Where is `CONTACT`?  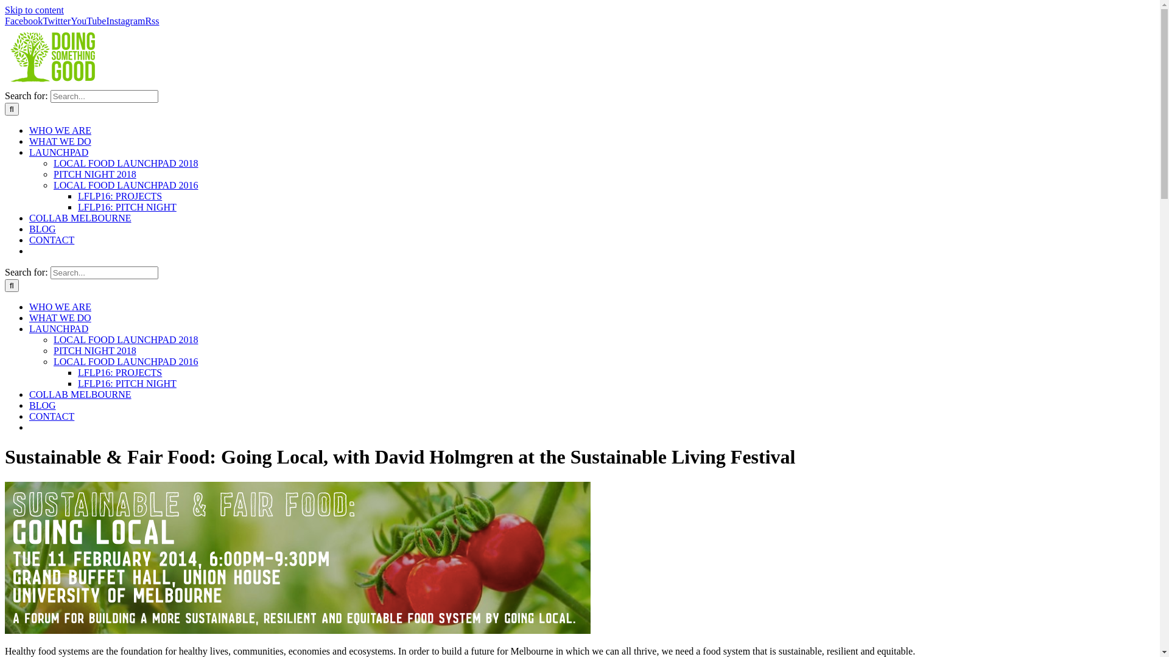 CONTACT is located at coordinates (52, 416).